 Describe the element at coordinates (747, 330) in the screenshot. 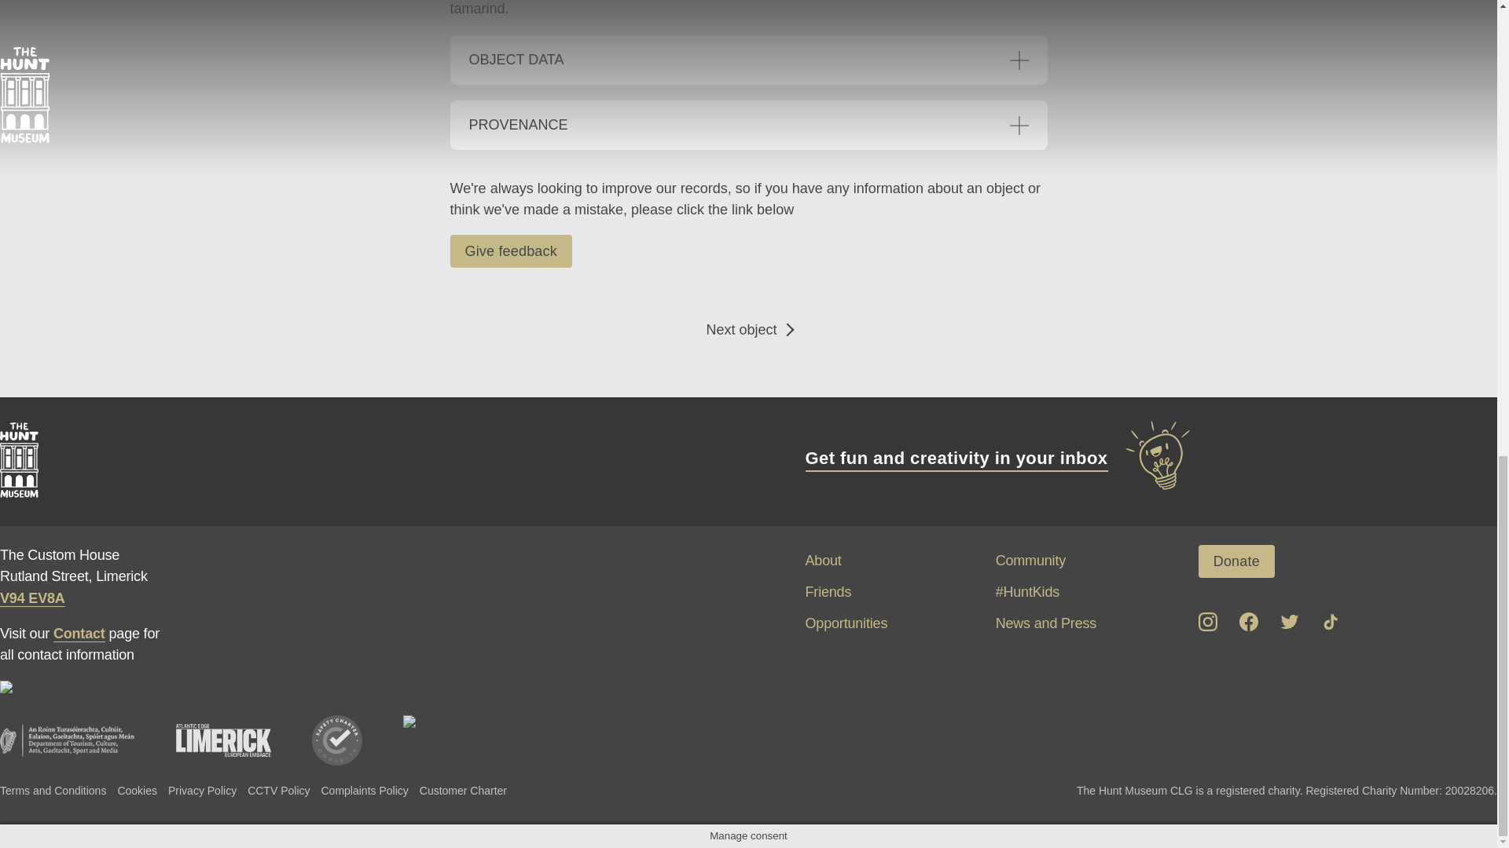

I see `Next object` at that location.